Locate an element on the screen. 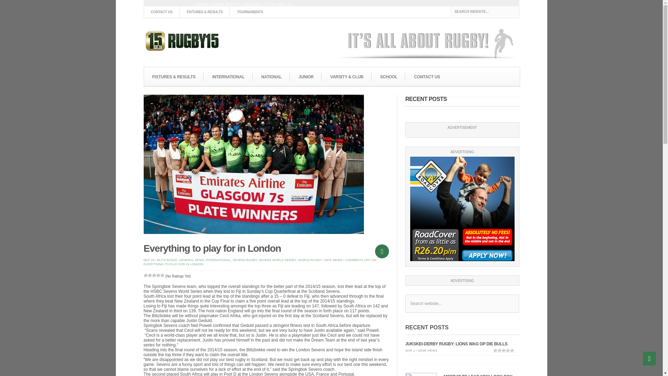 This screenshot has height=376, width=668. 3 Stars is located at coordinates (153, 275).